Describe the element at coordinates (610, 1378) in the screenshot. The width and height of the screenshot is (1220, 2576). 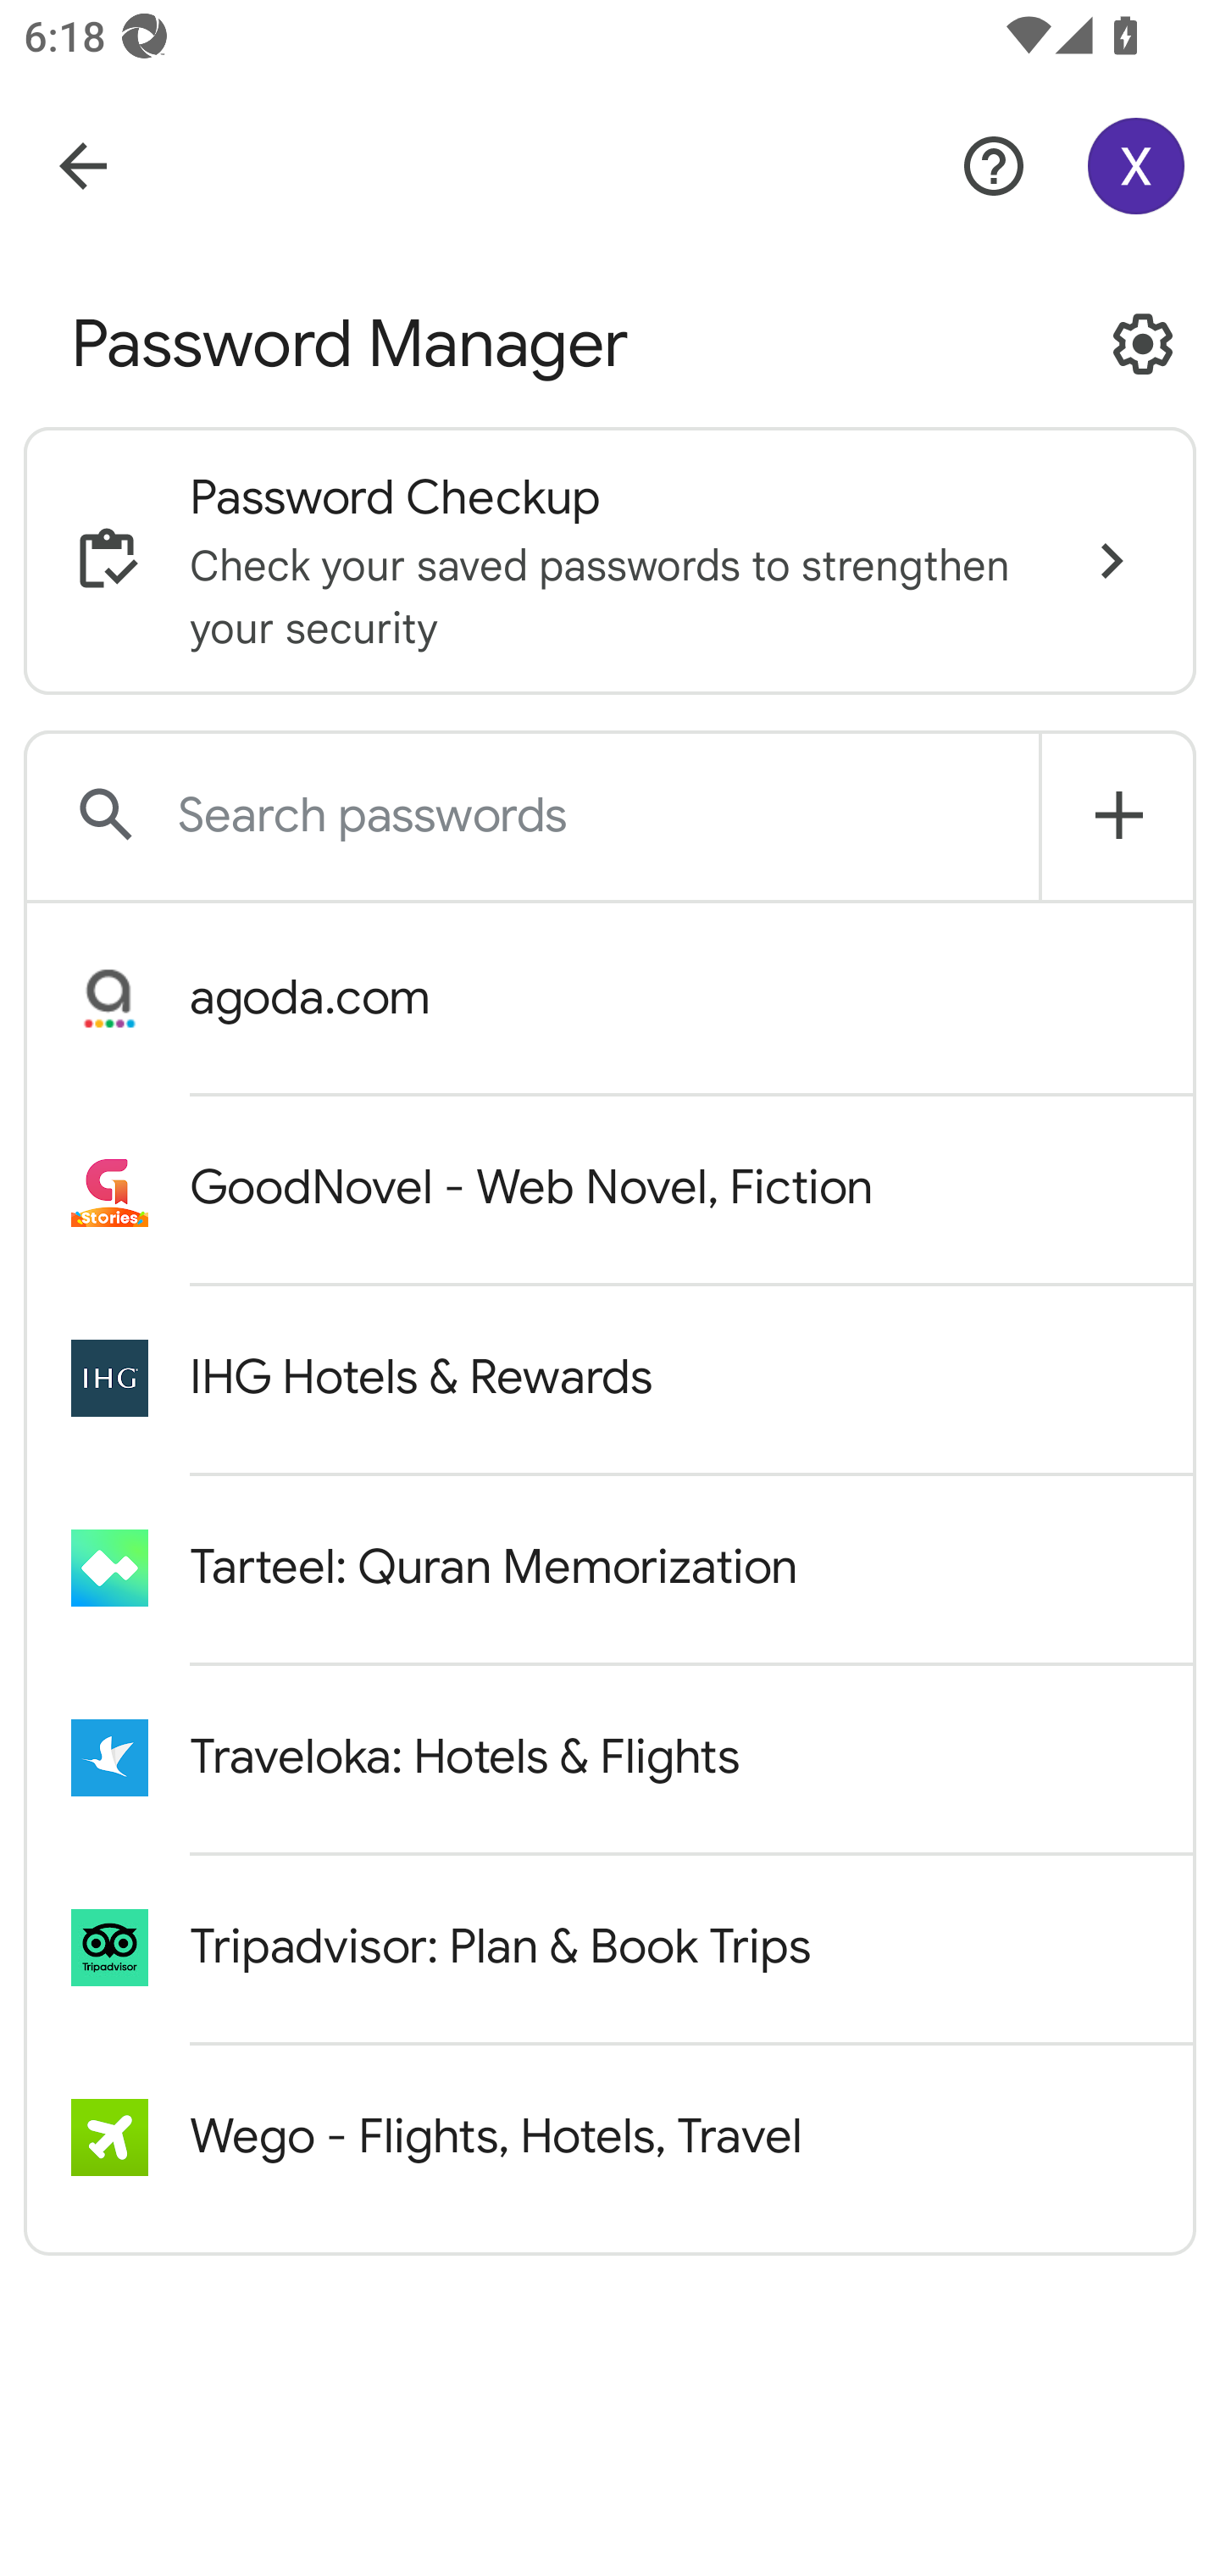
I see `IHG Hotels & Rewards` at that location.